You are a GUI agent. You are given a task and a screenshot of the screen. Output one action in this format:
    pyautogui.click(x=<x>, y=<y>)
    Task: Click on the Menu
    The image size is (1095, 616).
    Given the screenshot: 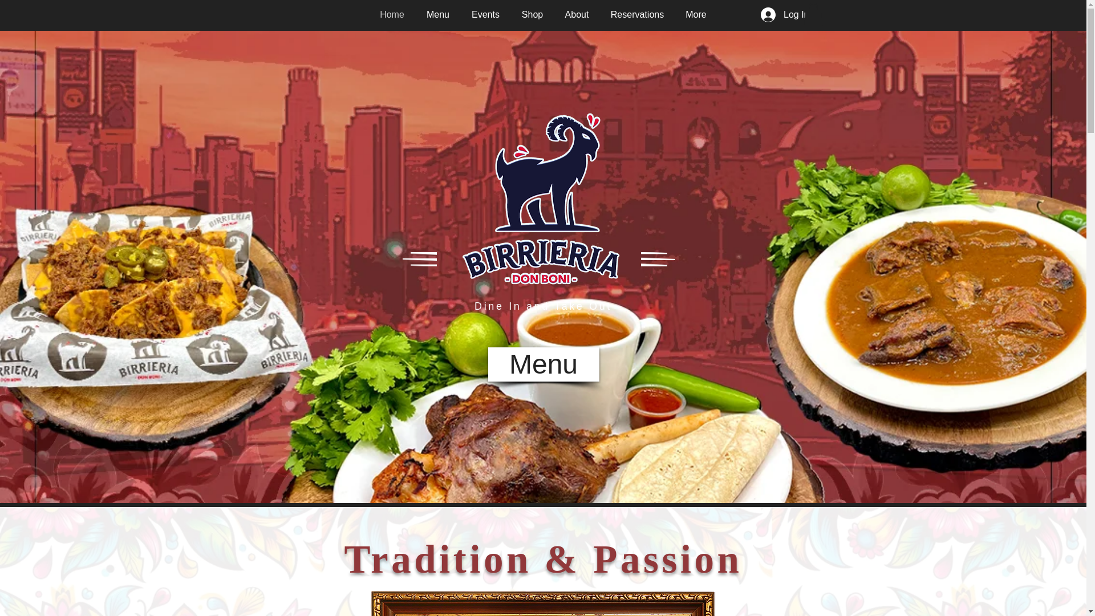 What is the action you would take?
    pyautogui.click(x=544, y=364)
    